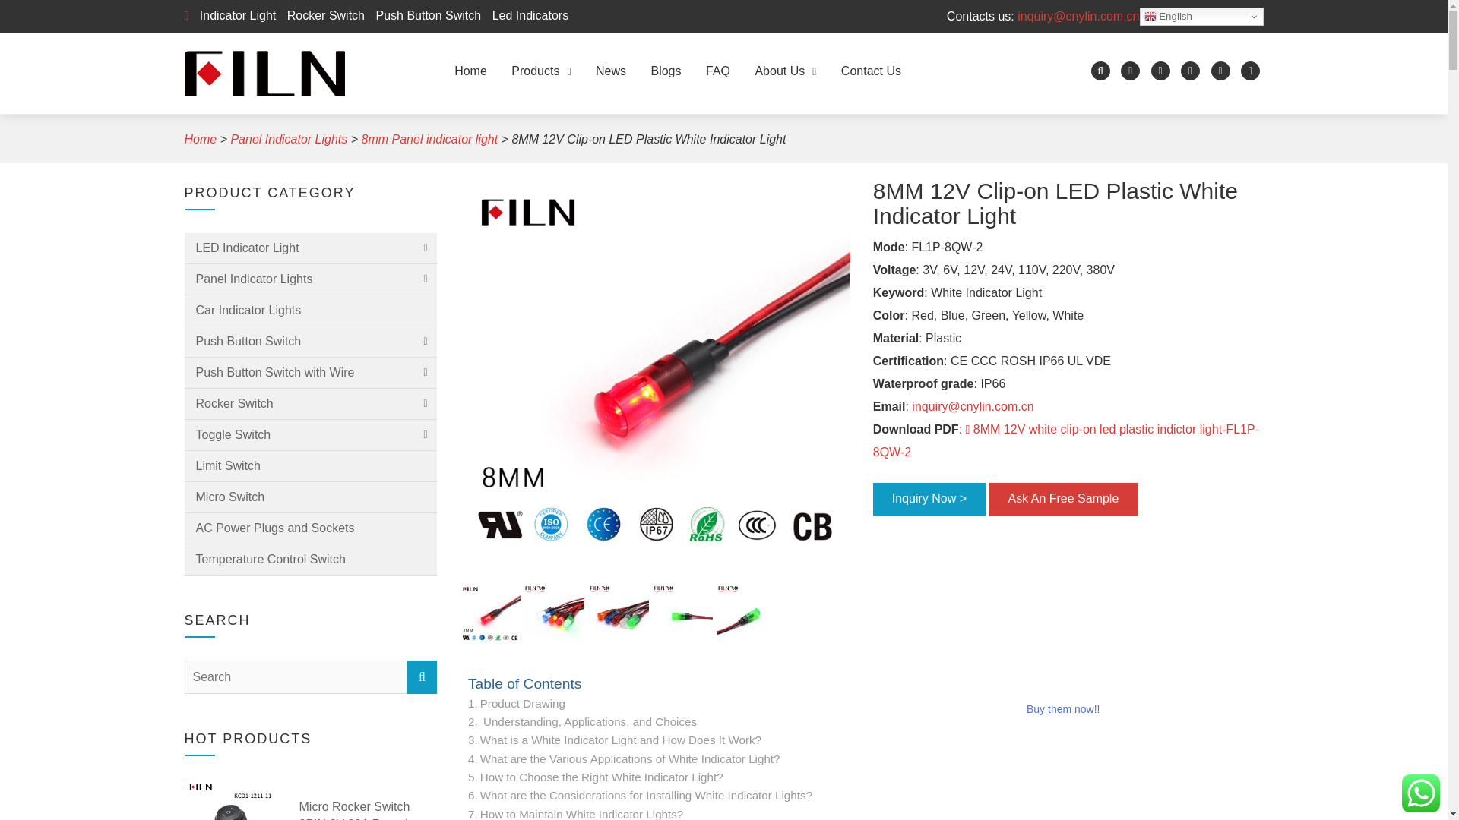  I want to click on Rocker Switch, so click(322, 15).